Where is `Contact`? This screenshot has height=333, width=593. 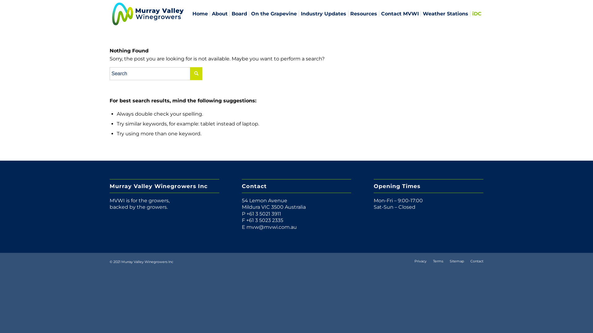 Contact is located at coordinates (477, 261).